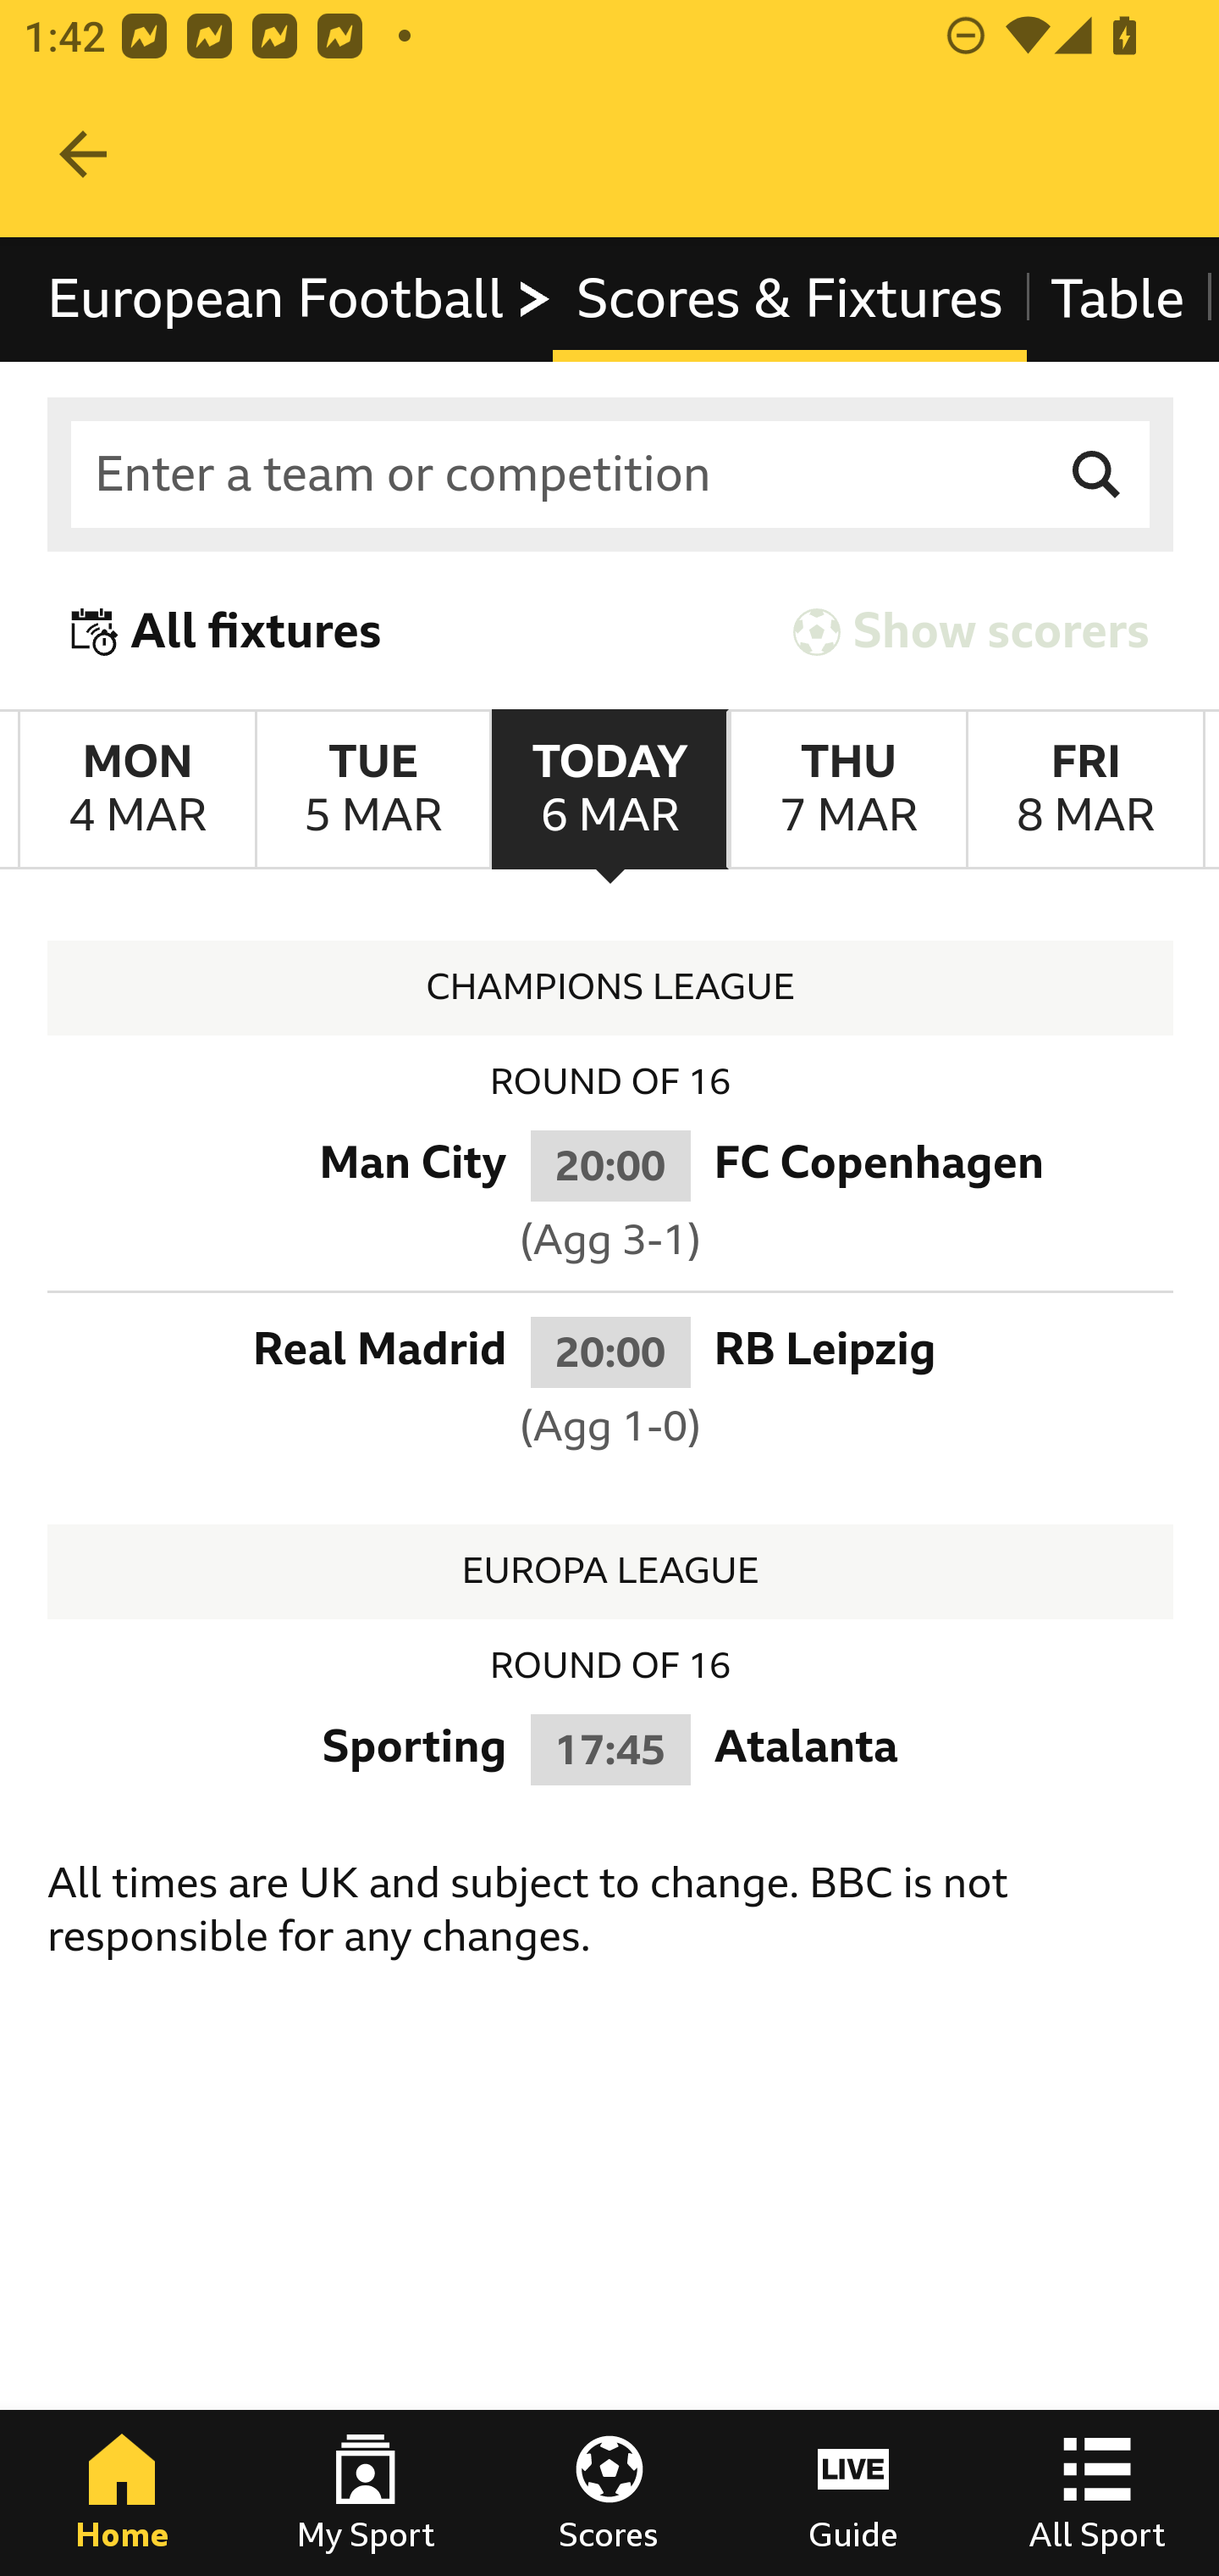 The width and height of the screenshot is (1219, 2576). Describe the element at coordinates (137, 790) in the screenshot. I see `MondayMarch 4th Monday March 4th` at that location.